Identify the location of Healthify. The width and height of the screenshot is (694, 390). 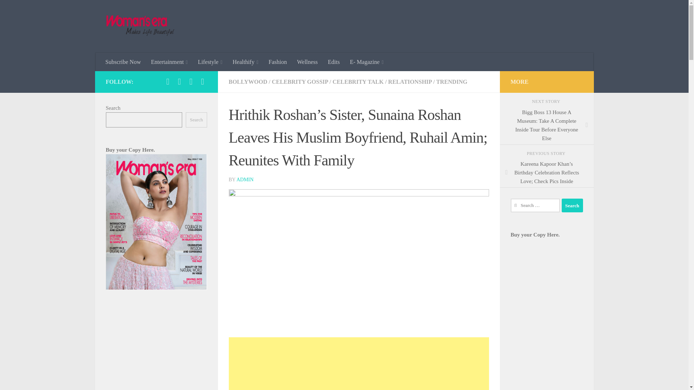
(245, 62).